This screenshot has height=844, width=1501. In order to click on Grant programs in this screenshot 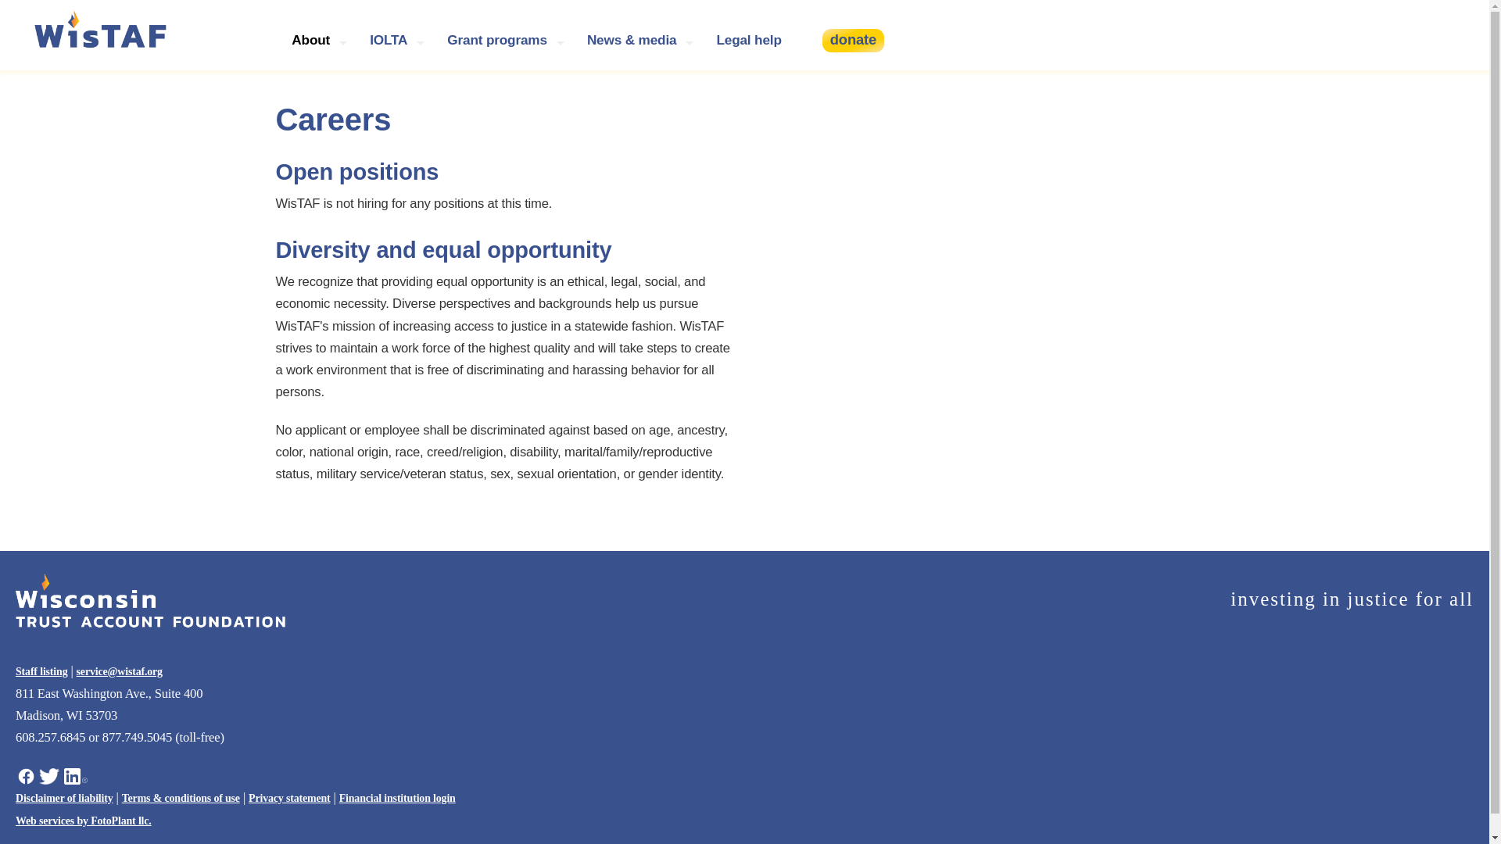, I will do `click(503, 41)`.